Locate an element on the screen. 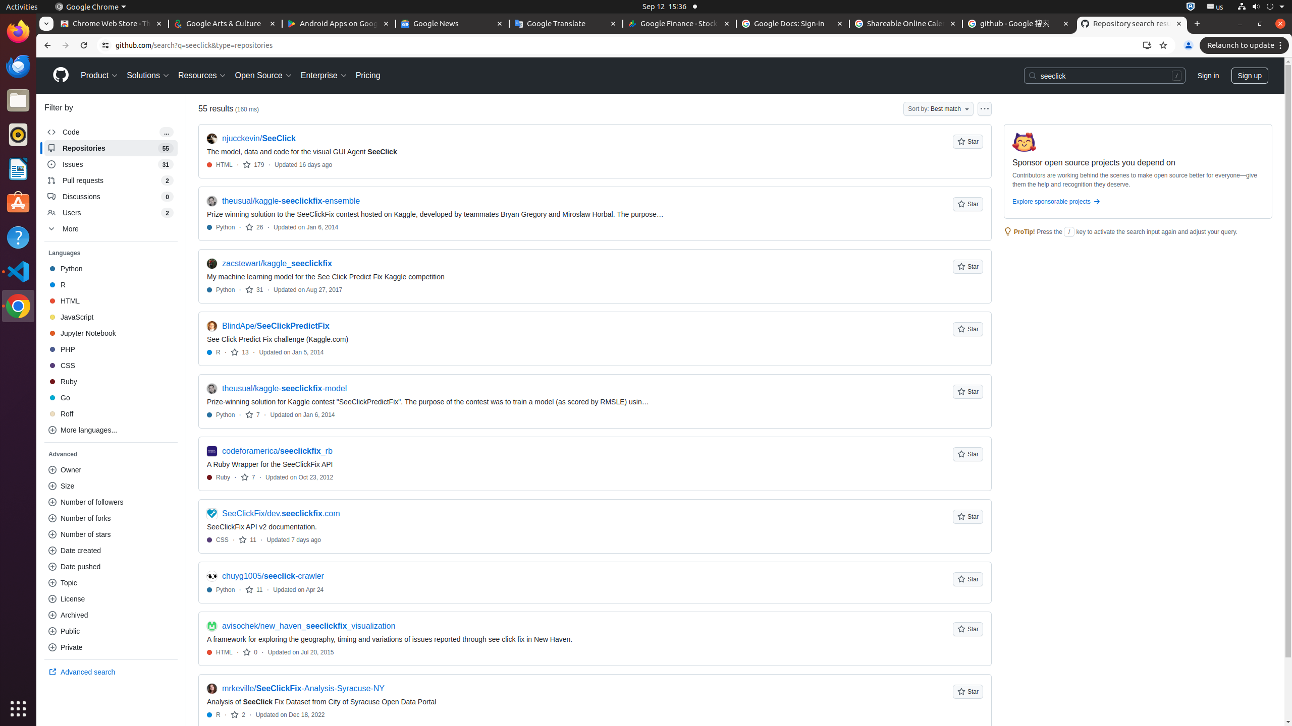  ‎R‎ is located at coordinates (111, 285).